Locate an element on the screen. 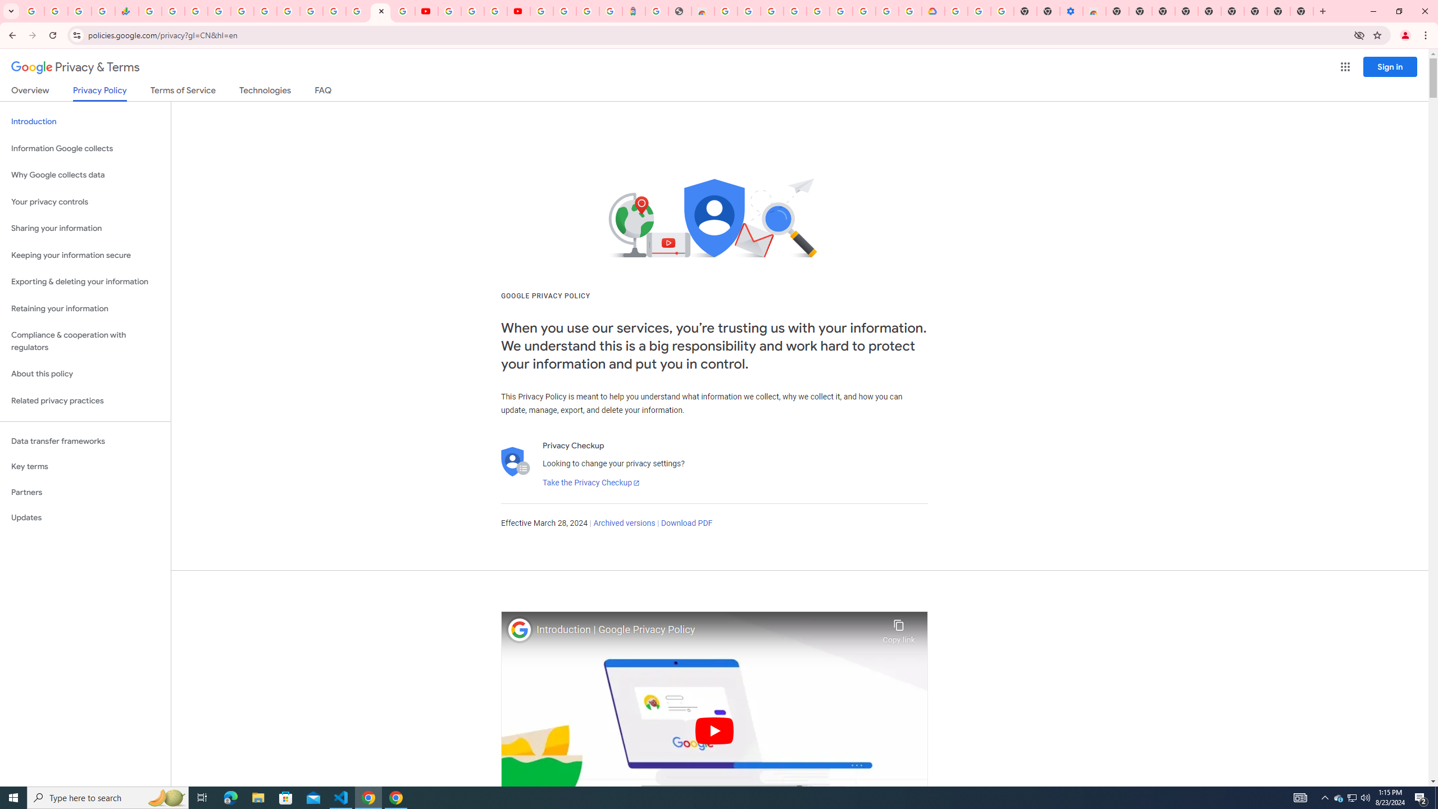 The height and width of the screenshot is (809, 1438). Sign in - Google Accounts is located at coordinates (564, 11).